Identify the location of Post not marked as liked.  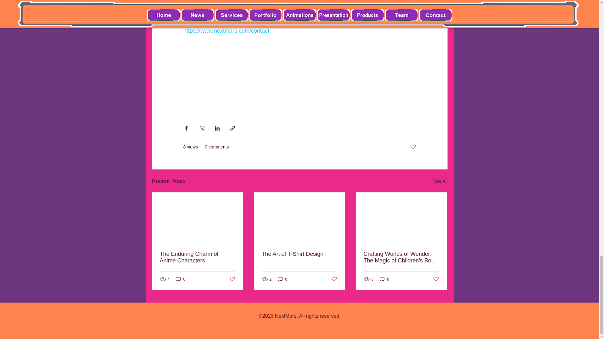
(436, 279).